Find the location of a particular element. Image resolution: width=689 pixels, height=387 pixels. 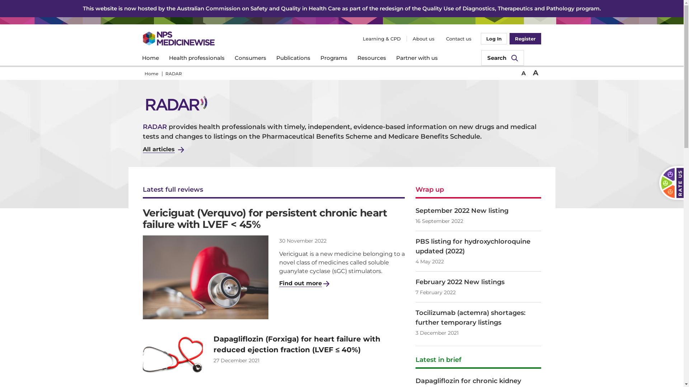

Learning & CPD is located at coordinates (381, 39).